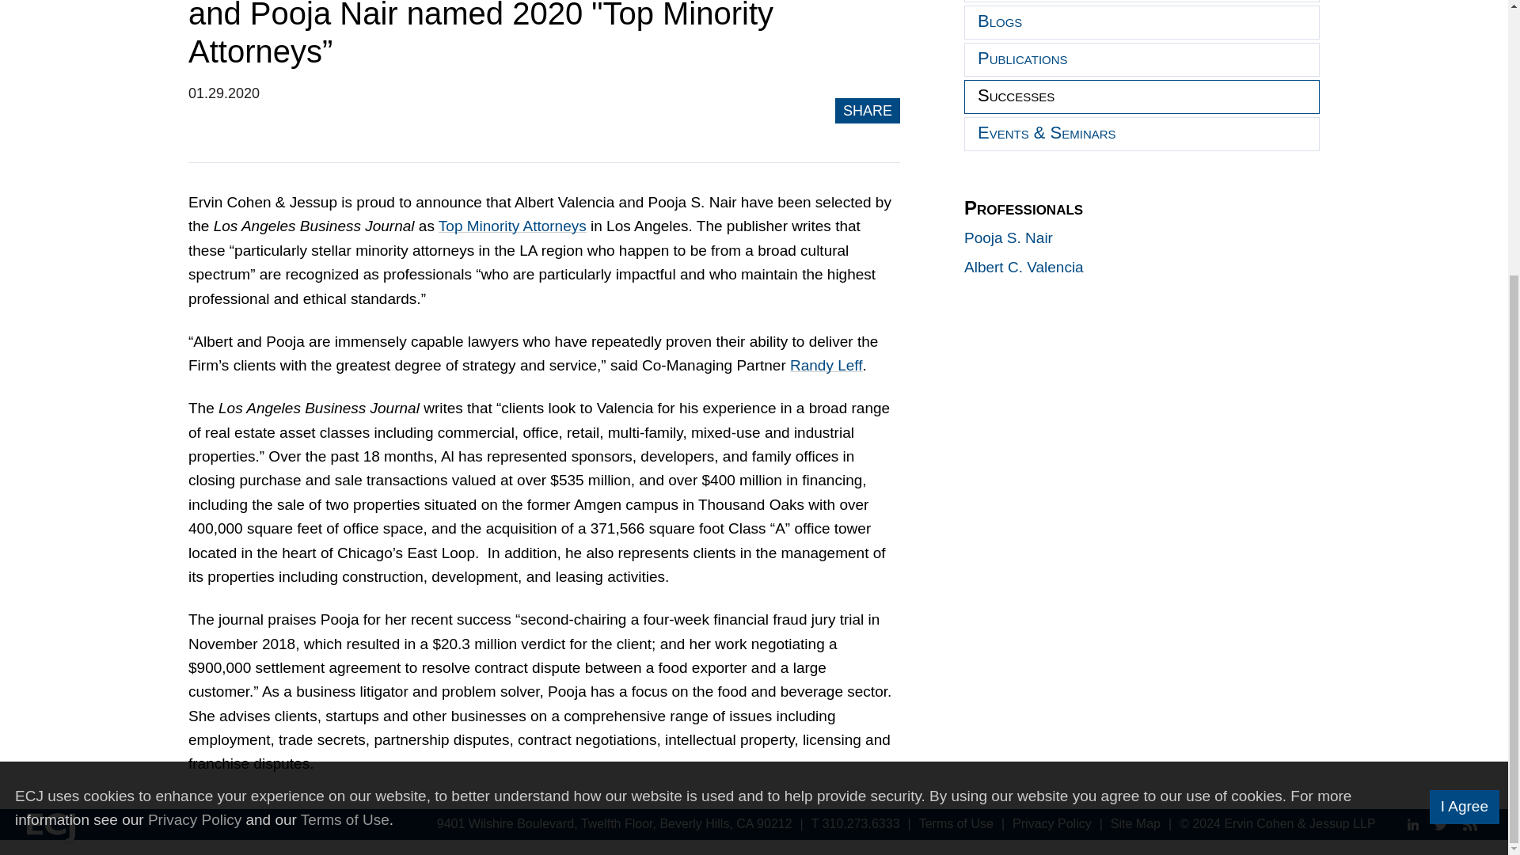  What do you see at coordinates (868, 111) in the screenshot?
I see `SHARE` at bounding box center [868, 111].